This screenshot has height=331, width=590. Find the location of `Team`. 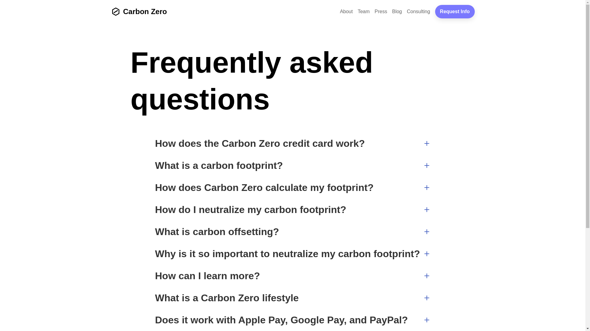

Team is located at coordinates (364, 12).